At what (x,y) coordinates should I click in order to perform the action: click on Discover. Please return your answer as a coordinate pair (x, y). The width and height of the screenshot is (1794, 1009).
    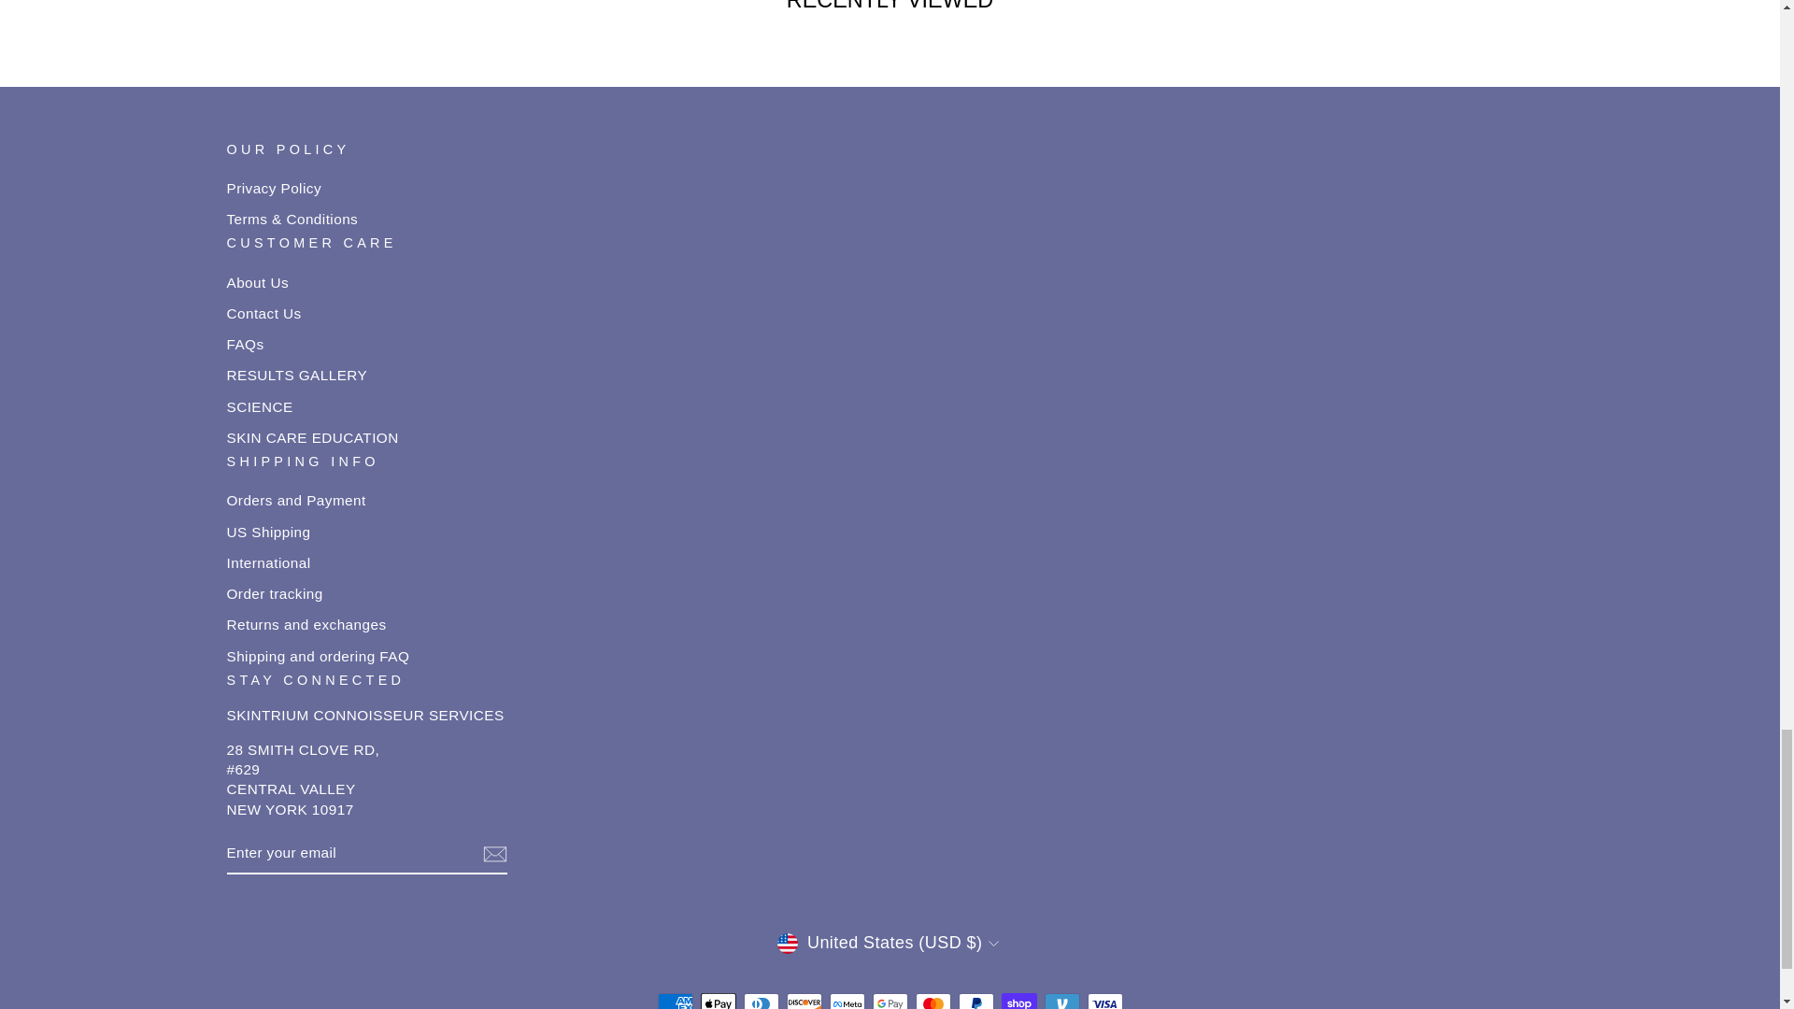
    Looking at the image, I should click on (804, 1001).